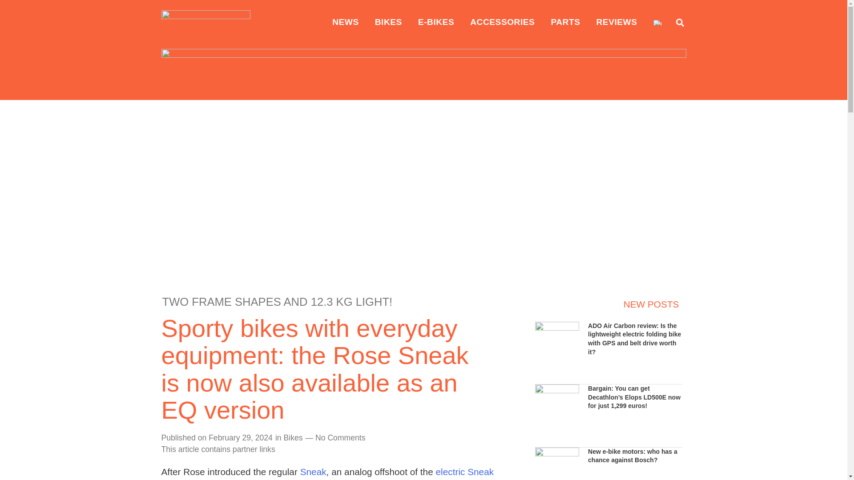  Describe the element at coordinates (388, 22) in the screenshot. I see `BIKES` at that location.